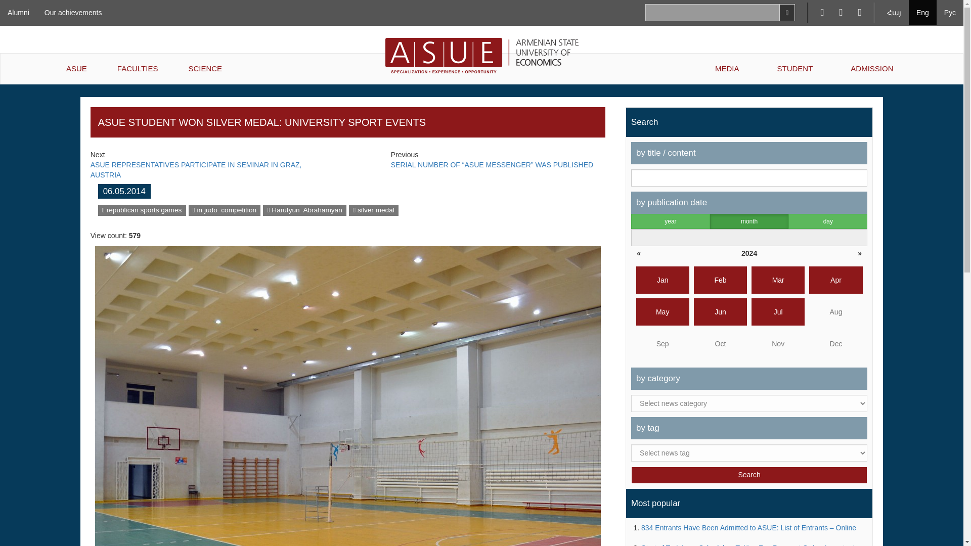 The width and height of the screenshot is (971, 546). Describe the element at coordinates (304, 210) in the screenshot. I see `Website name` at that location.